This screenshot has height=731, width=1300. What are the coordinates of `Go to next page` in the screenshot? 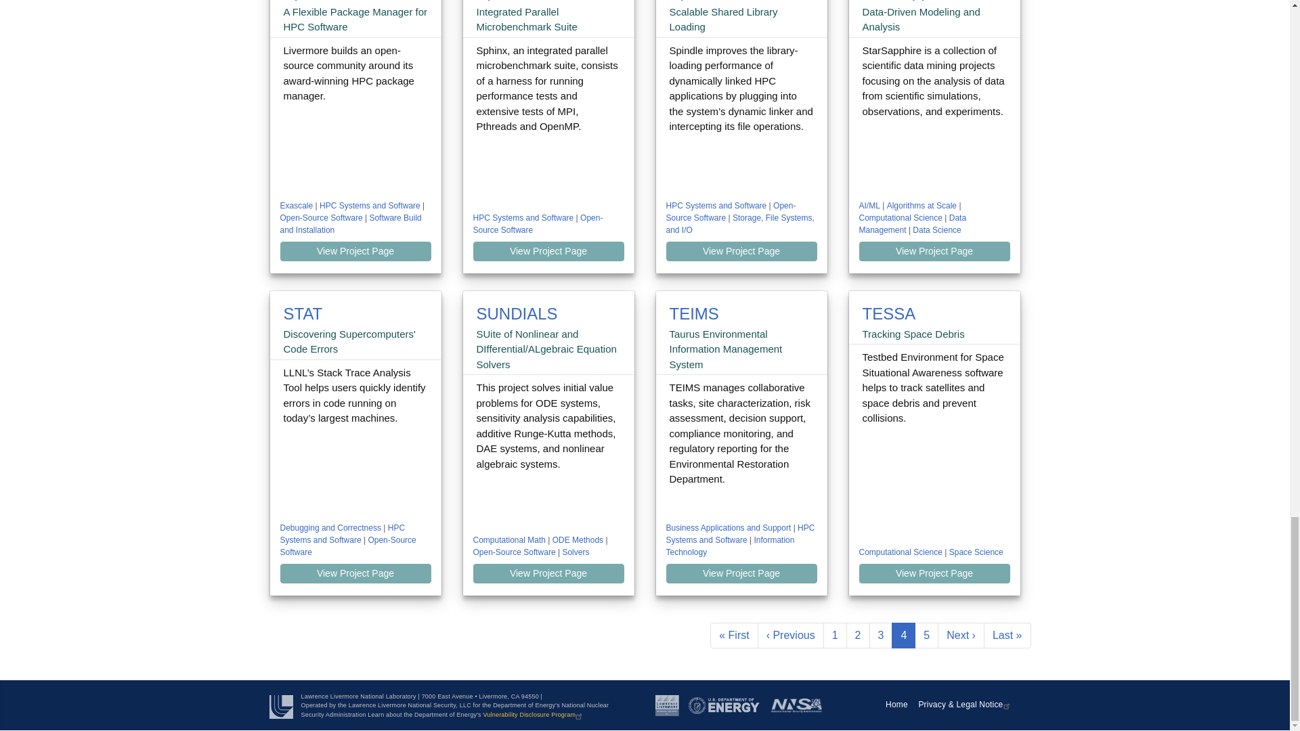 It's located at (960, 635).